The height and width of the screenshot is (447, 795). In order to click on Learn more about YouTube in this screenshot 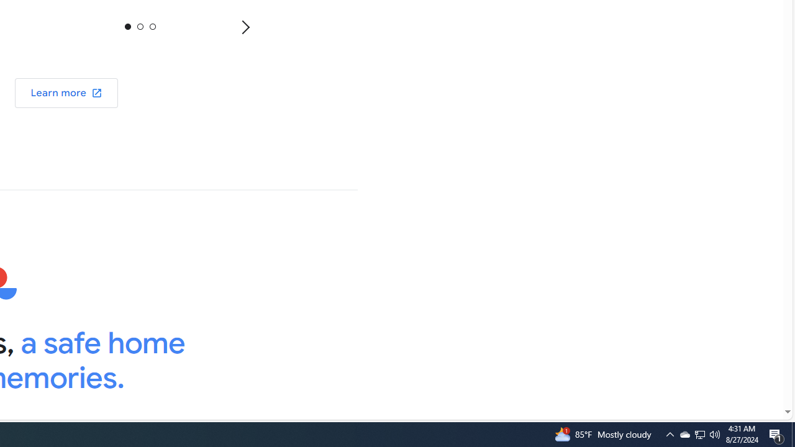, I will do `click(66, 93)`.